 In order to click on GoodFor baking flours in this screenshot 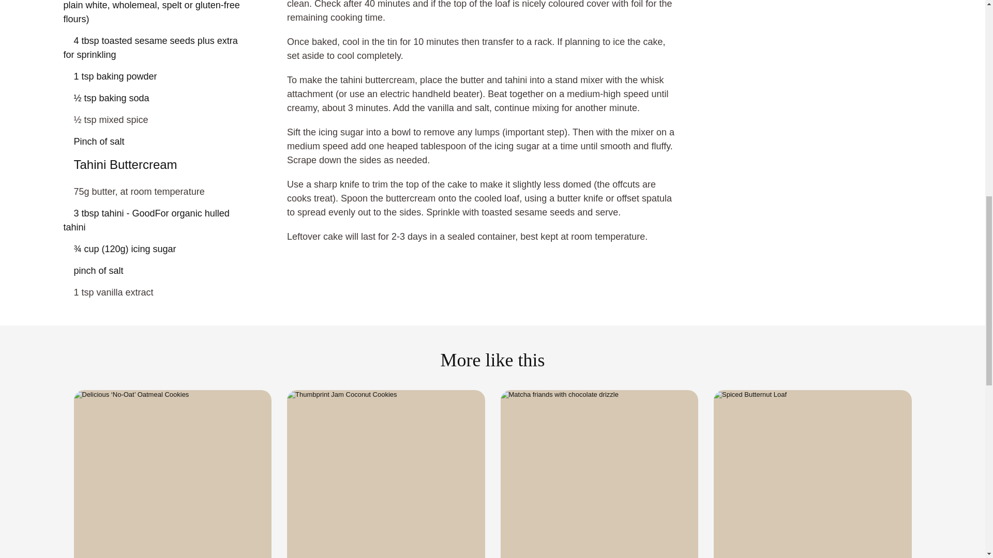, I will do `click(157, 9)`.